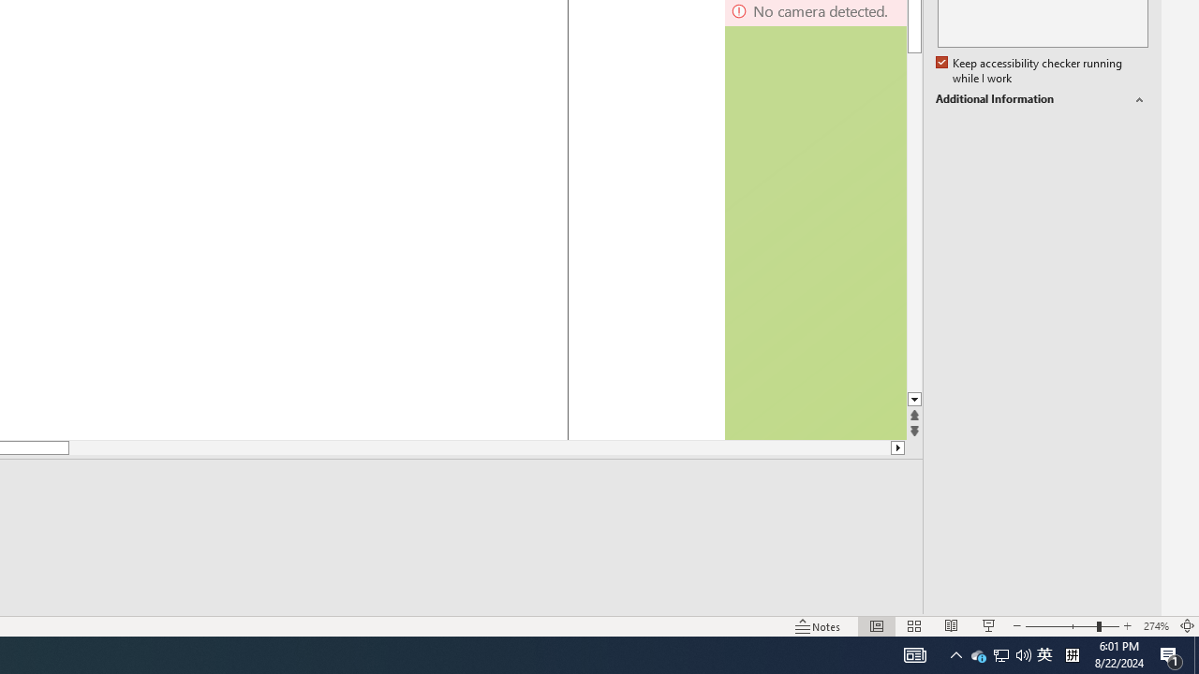 Image resolution: width=1199 pixels, height=674 pixels. I want to click on Action Center, 1 new notification, so click(1171, 655).